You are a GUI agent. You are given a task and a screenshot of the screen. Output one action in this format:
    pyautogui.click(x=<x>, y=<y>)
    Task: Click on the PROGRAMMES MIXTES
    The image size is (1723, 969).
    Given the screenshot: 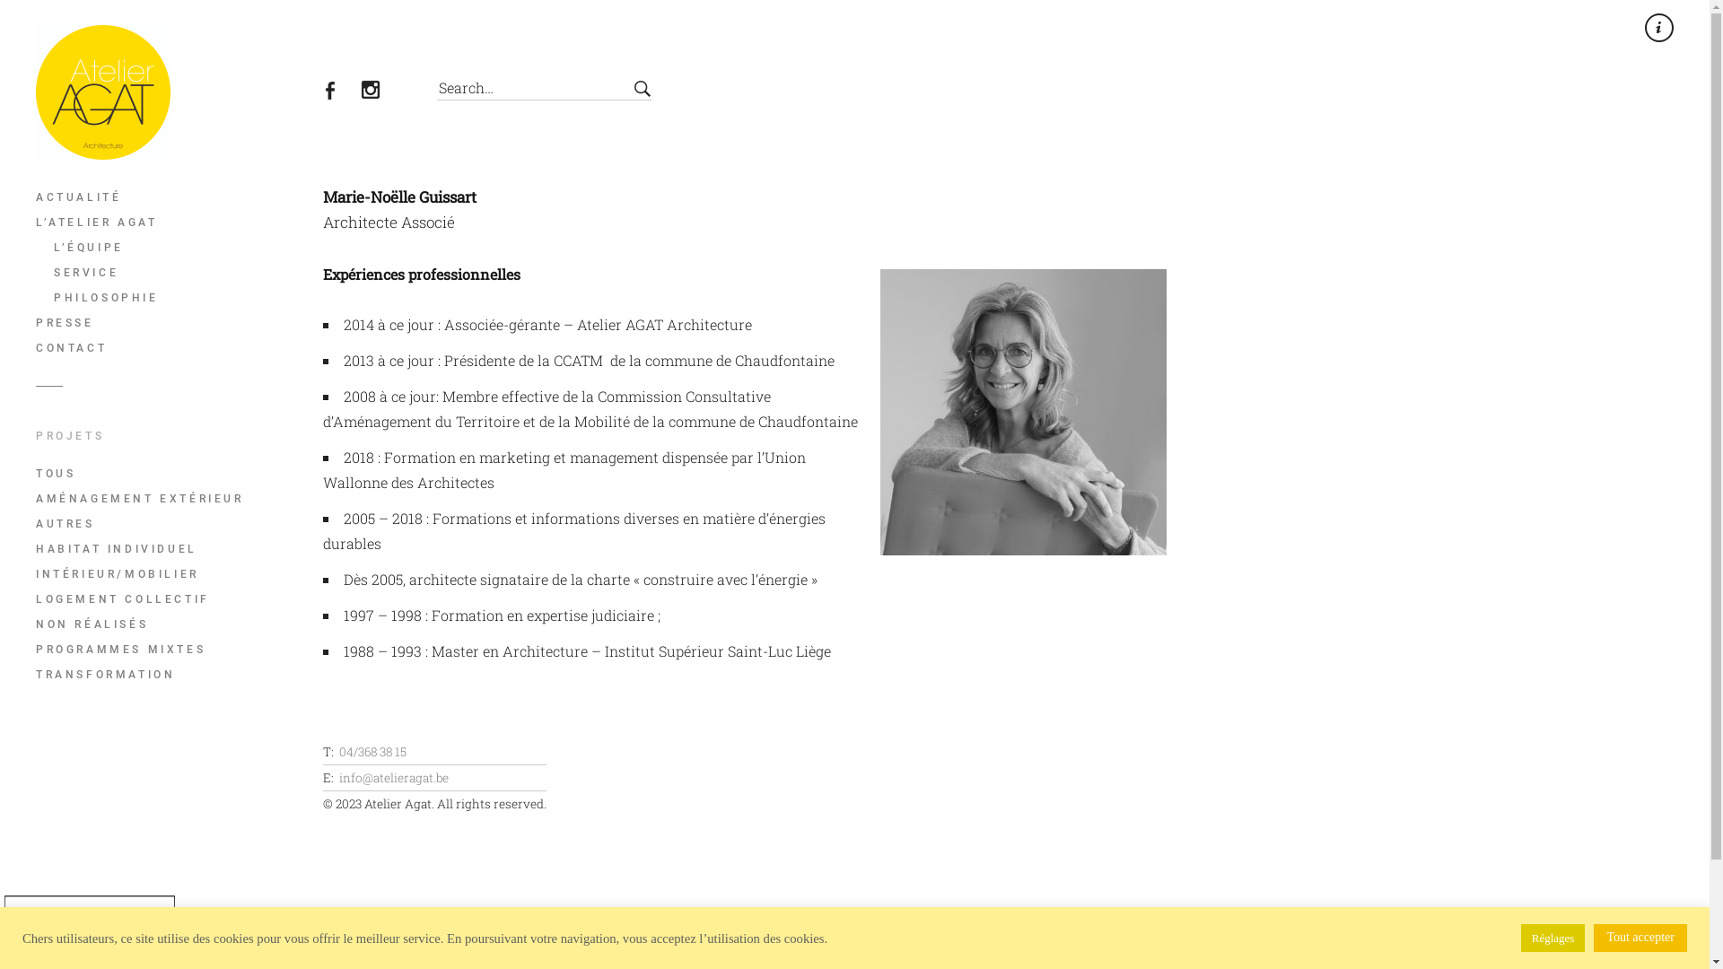 What is the action you would take?
    pyautogui.click(x=171, y=650)
    